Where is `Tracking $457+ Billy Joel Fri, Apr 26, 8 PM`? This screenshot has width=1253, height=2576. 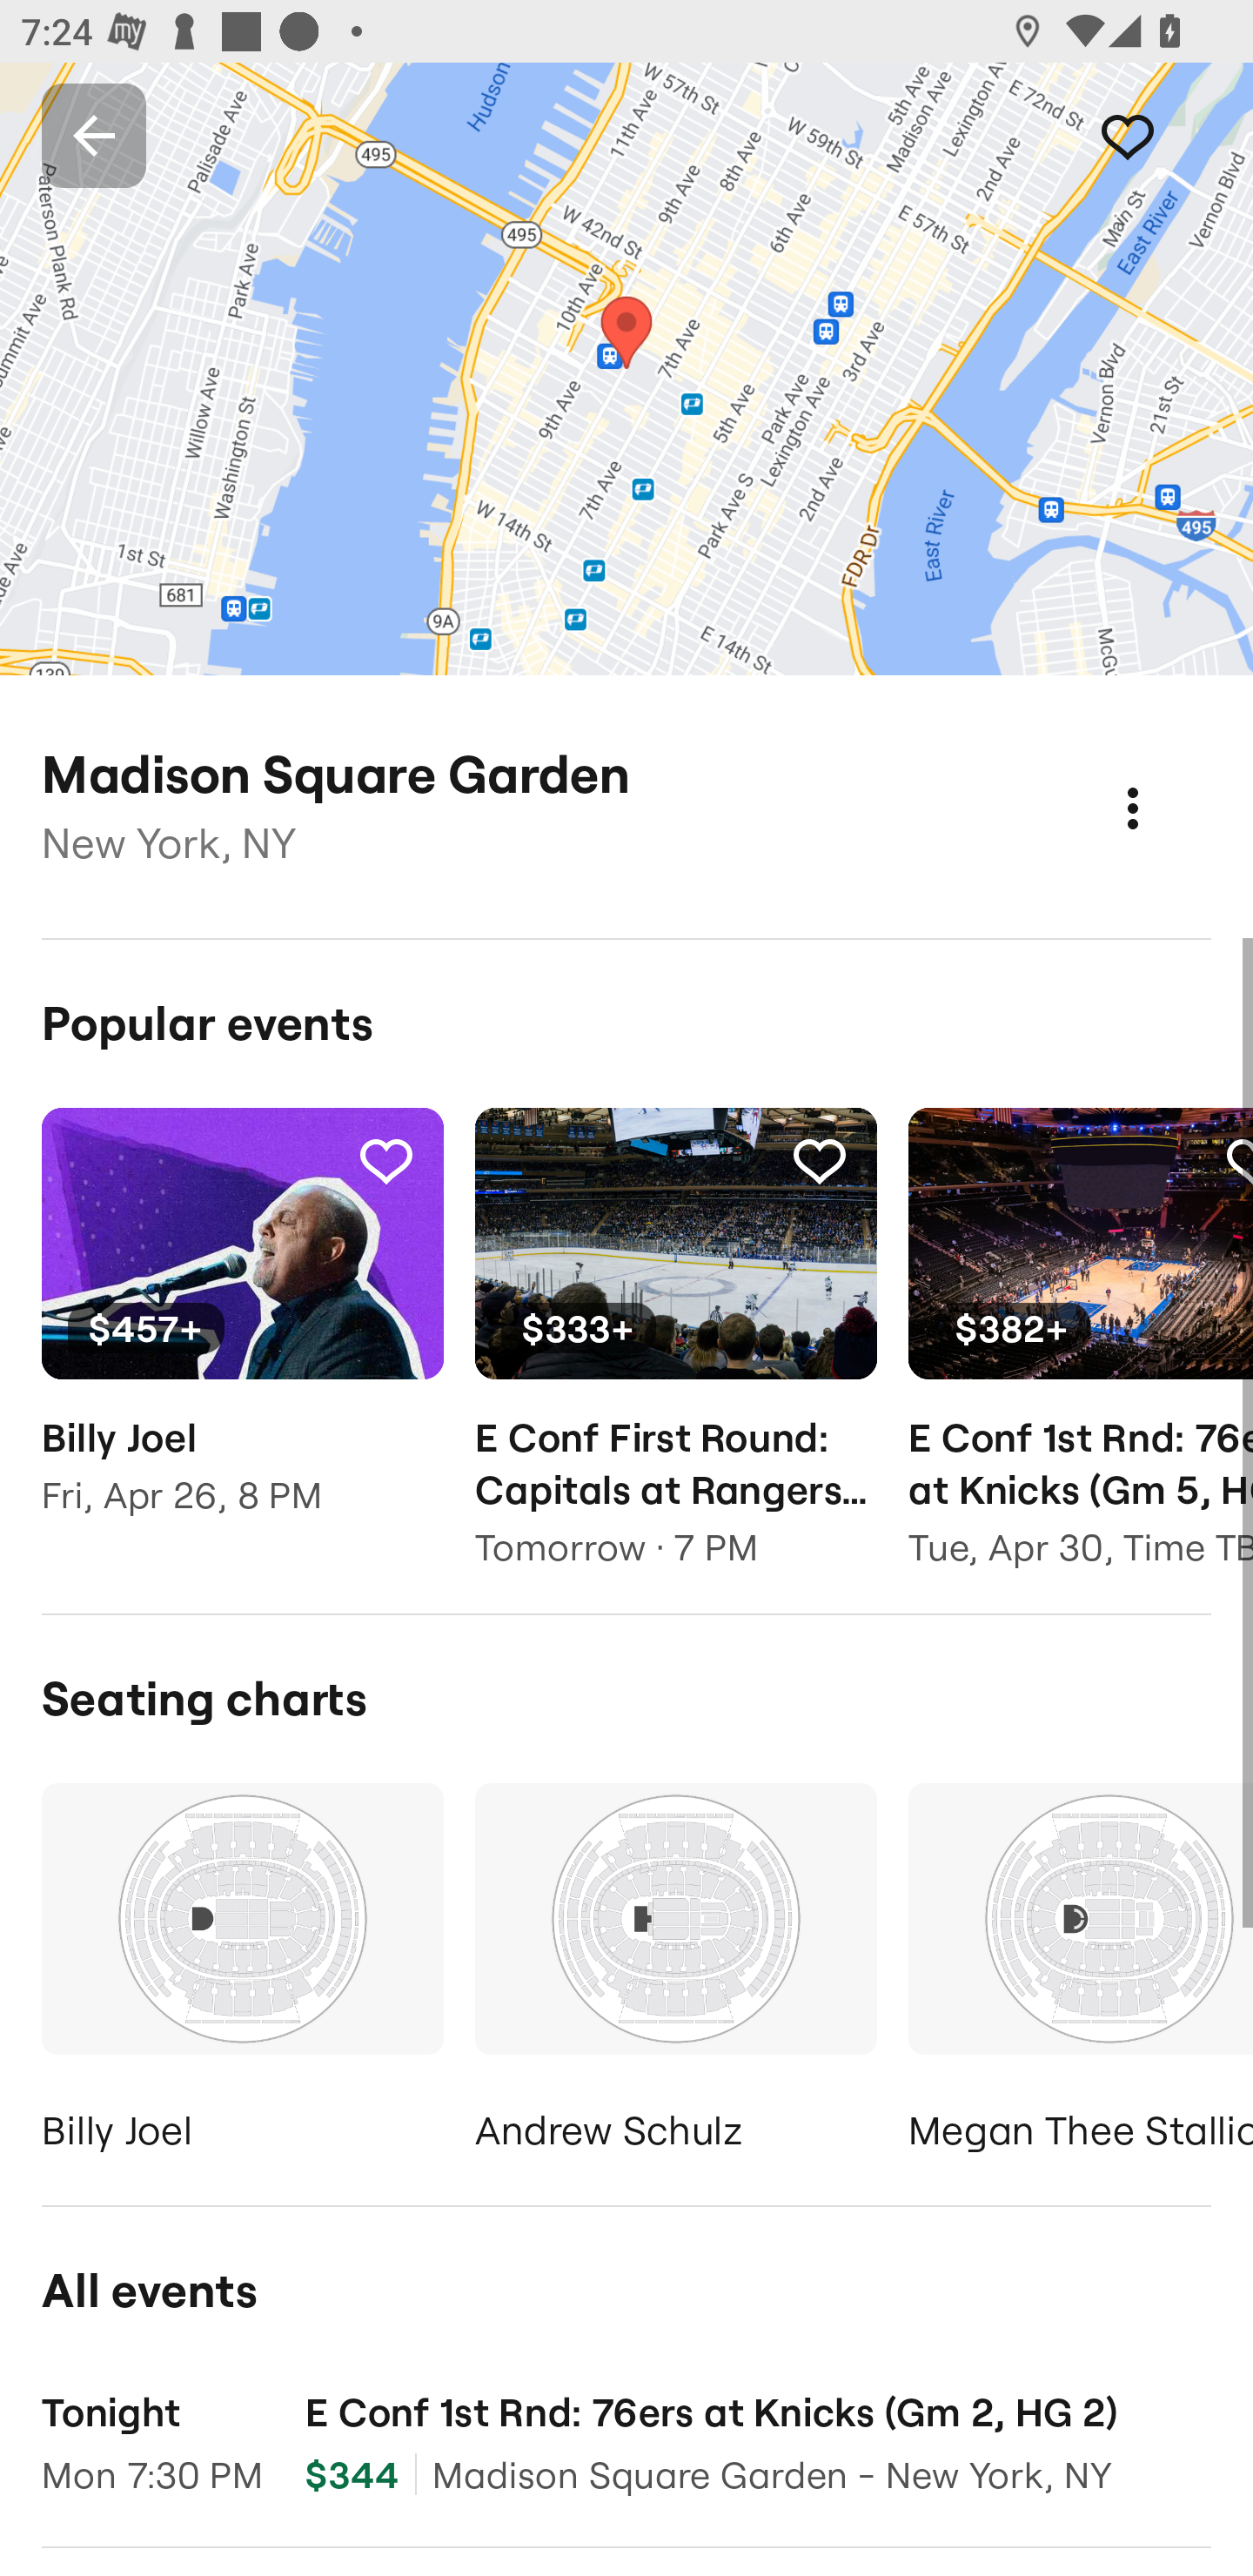
Tracking $457+ Billy Joel Fri, Apr 26, 8 PM is located at coordinates (242, 1332).